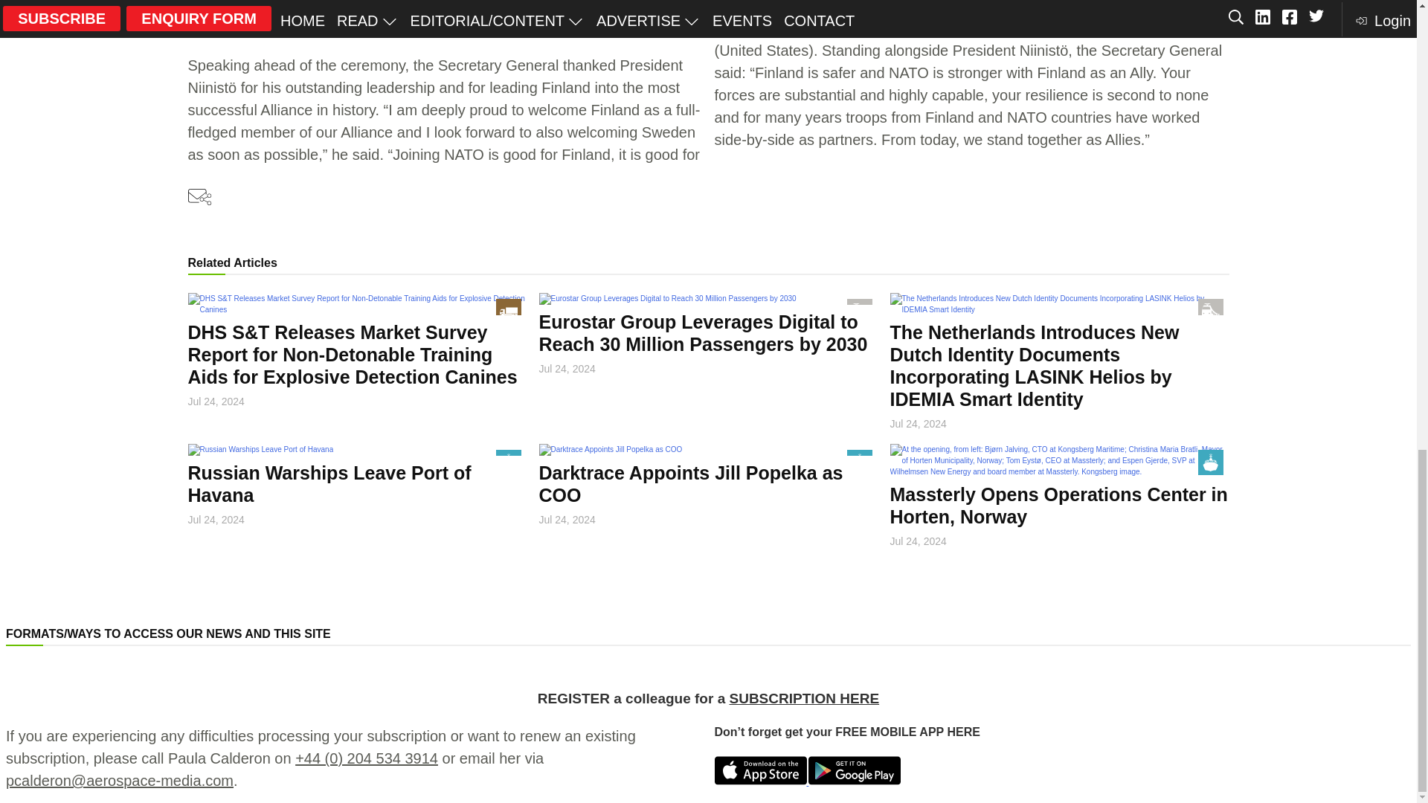 This screenshot has width=1428, height=803. What do you see at coordinates (199, 198) in the screenshot?
I see `Share by Email` at bounding box center [199, 198].